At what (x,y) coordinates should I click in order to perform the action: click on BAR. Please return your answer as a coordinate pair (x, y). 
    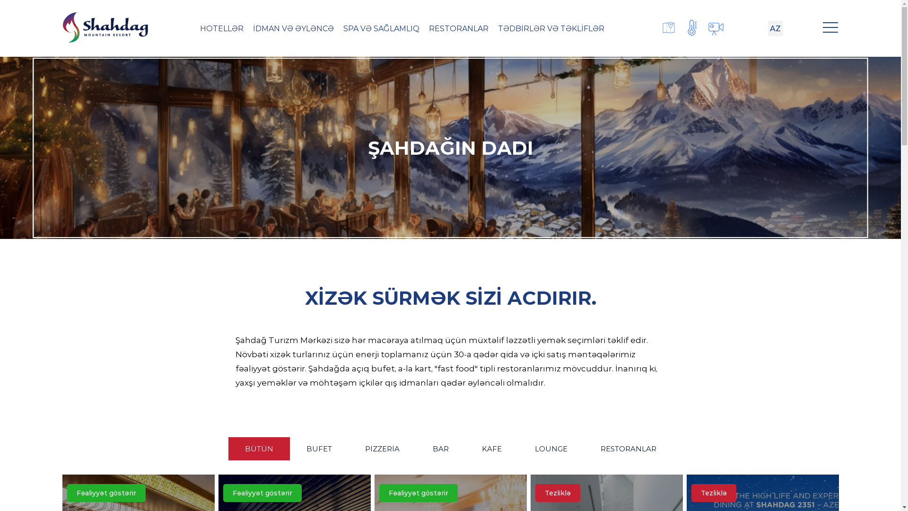
    Looking at the image, I should click on (441, 449).